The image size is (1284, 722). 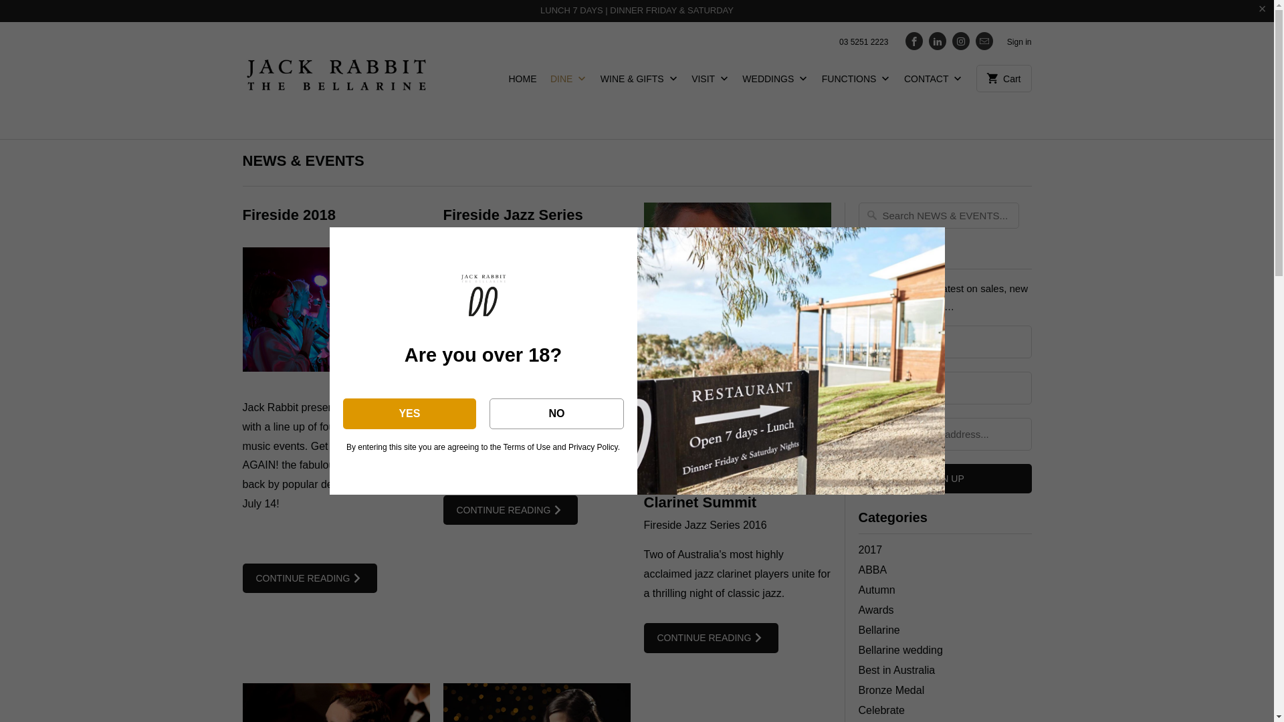 What do you see at coordinates (568, 83) in the screenshot?
I see `DINE` at bounding box center [568, 83].